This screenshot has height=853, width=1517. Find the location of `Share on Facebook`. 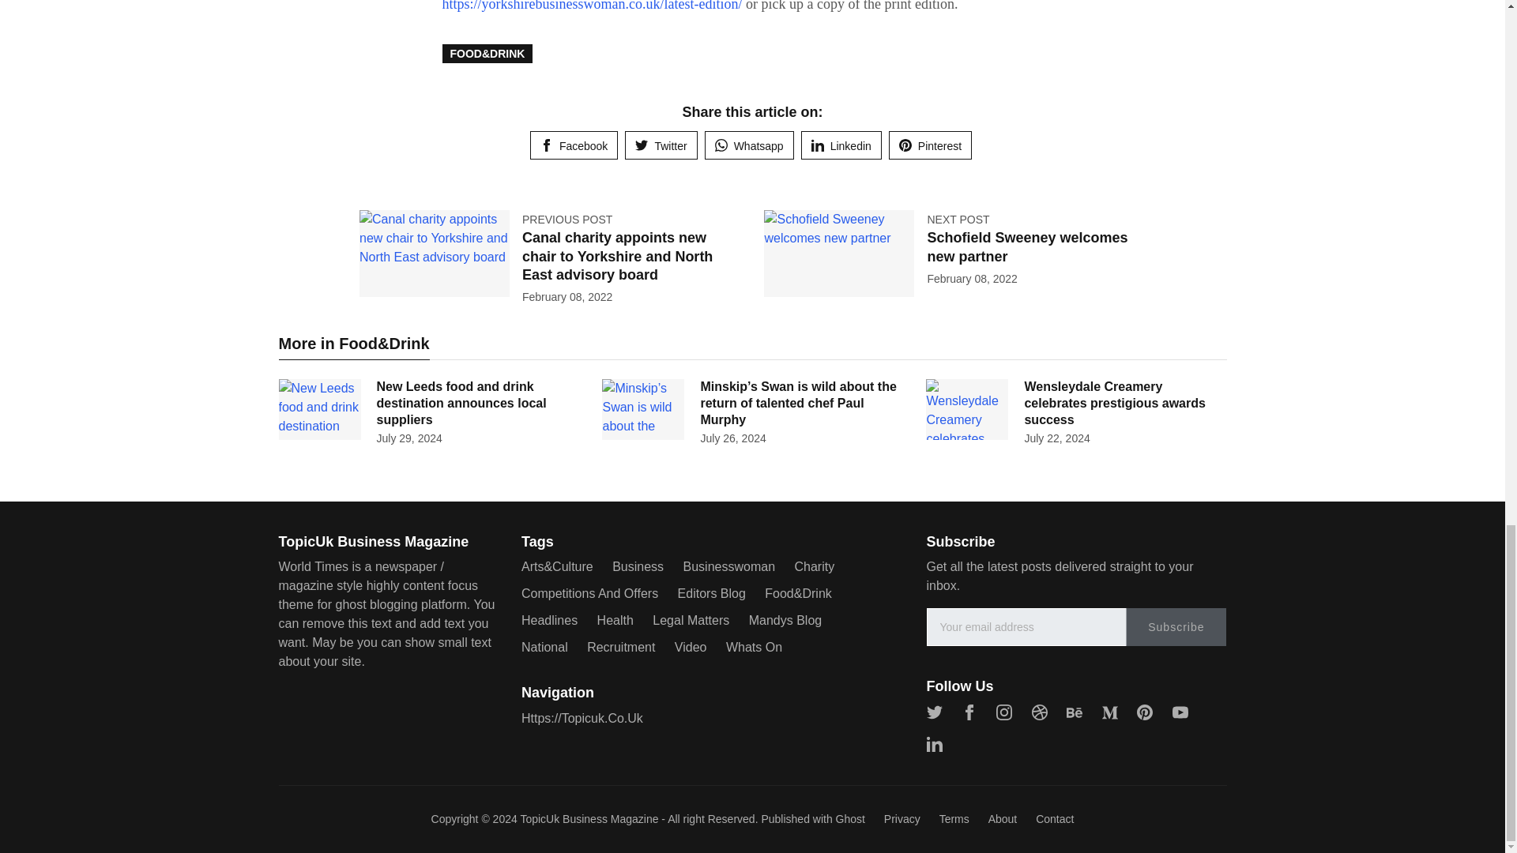

Share on Facebook is located at coordinates (574, 145).